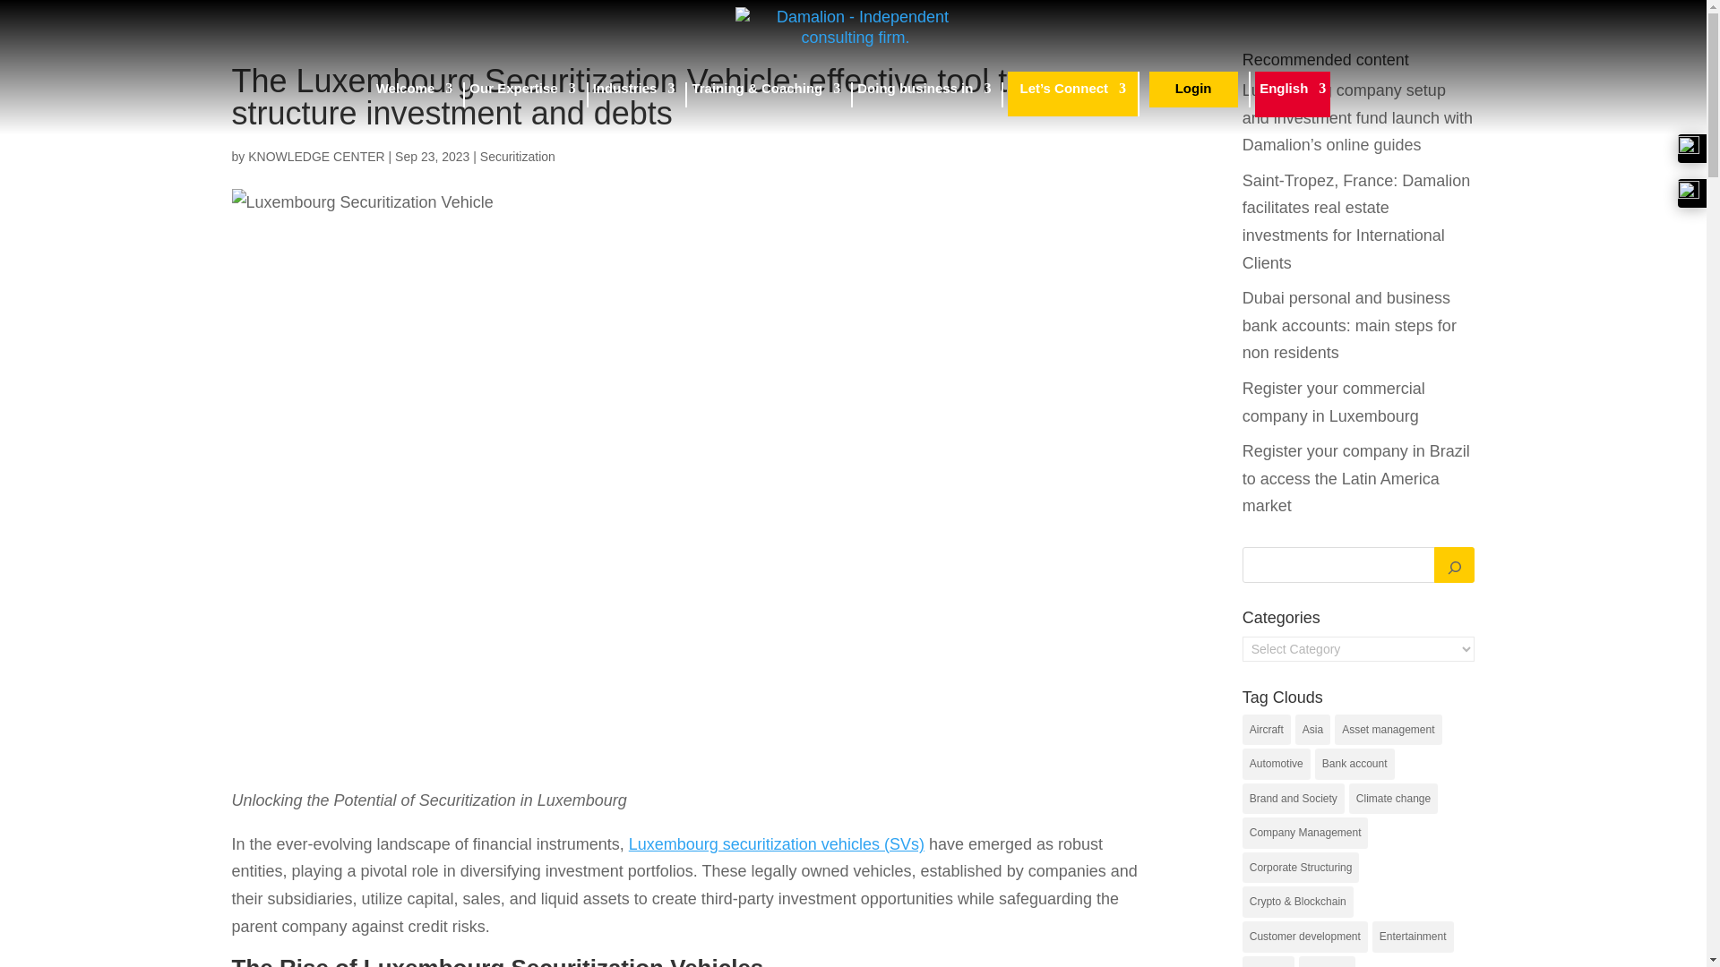 The width and height of the screenshot is (1720, 967). I want to click on Welcome, so click(415, 94).